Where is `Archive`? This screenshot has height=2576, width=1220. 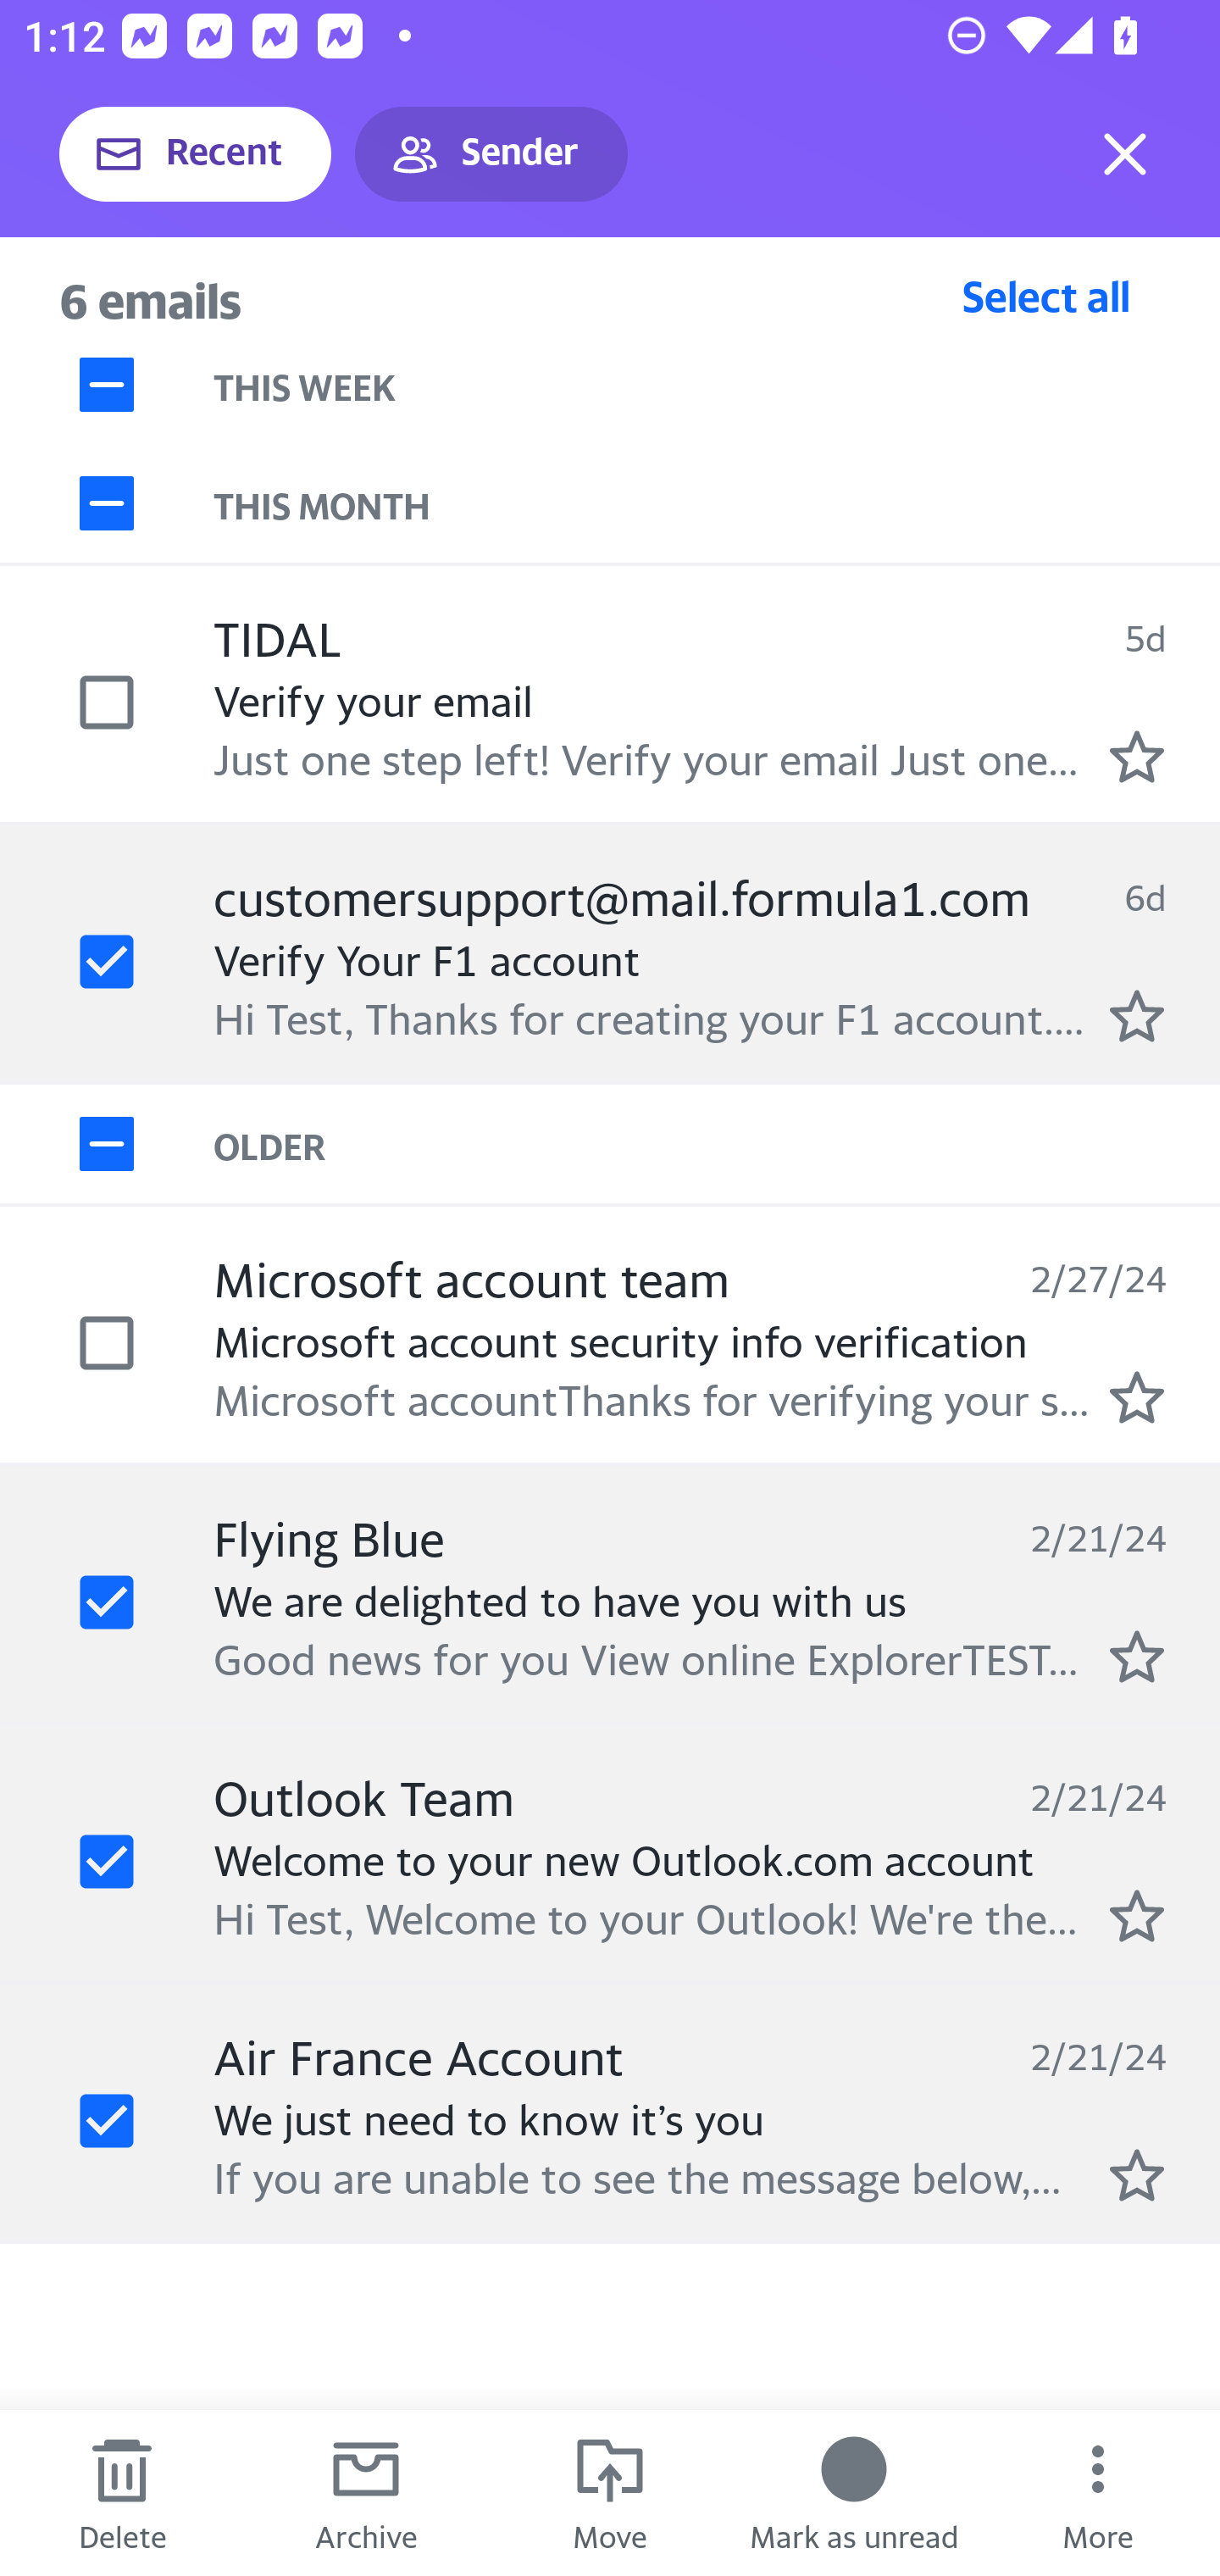
Archive is located at coordinates (366, 2493).